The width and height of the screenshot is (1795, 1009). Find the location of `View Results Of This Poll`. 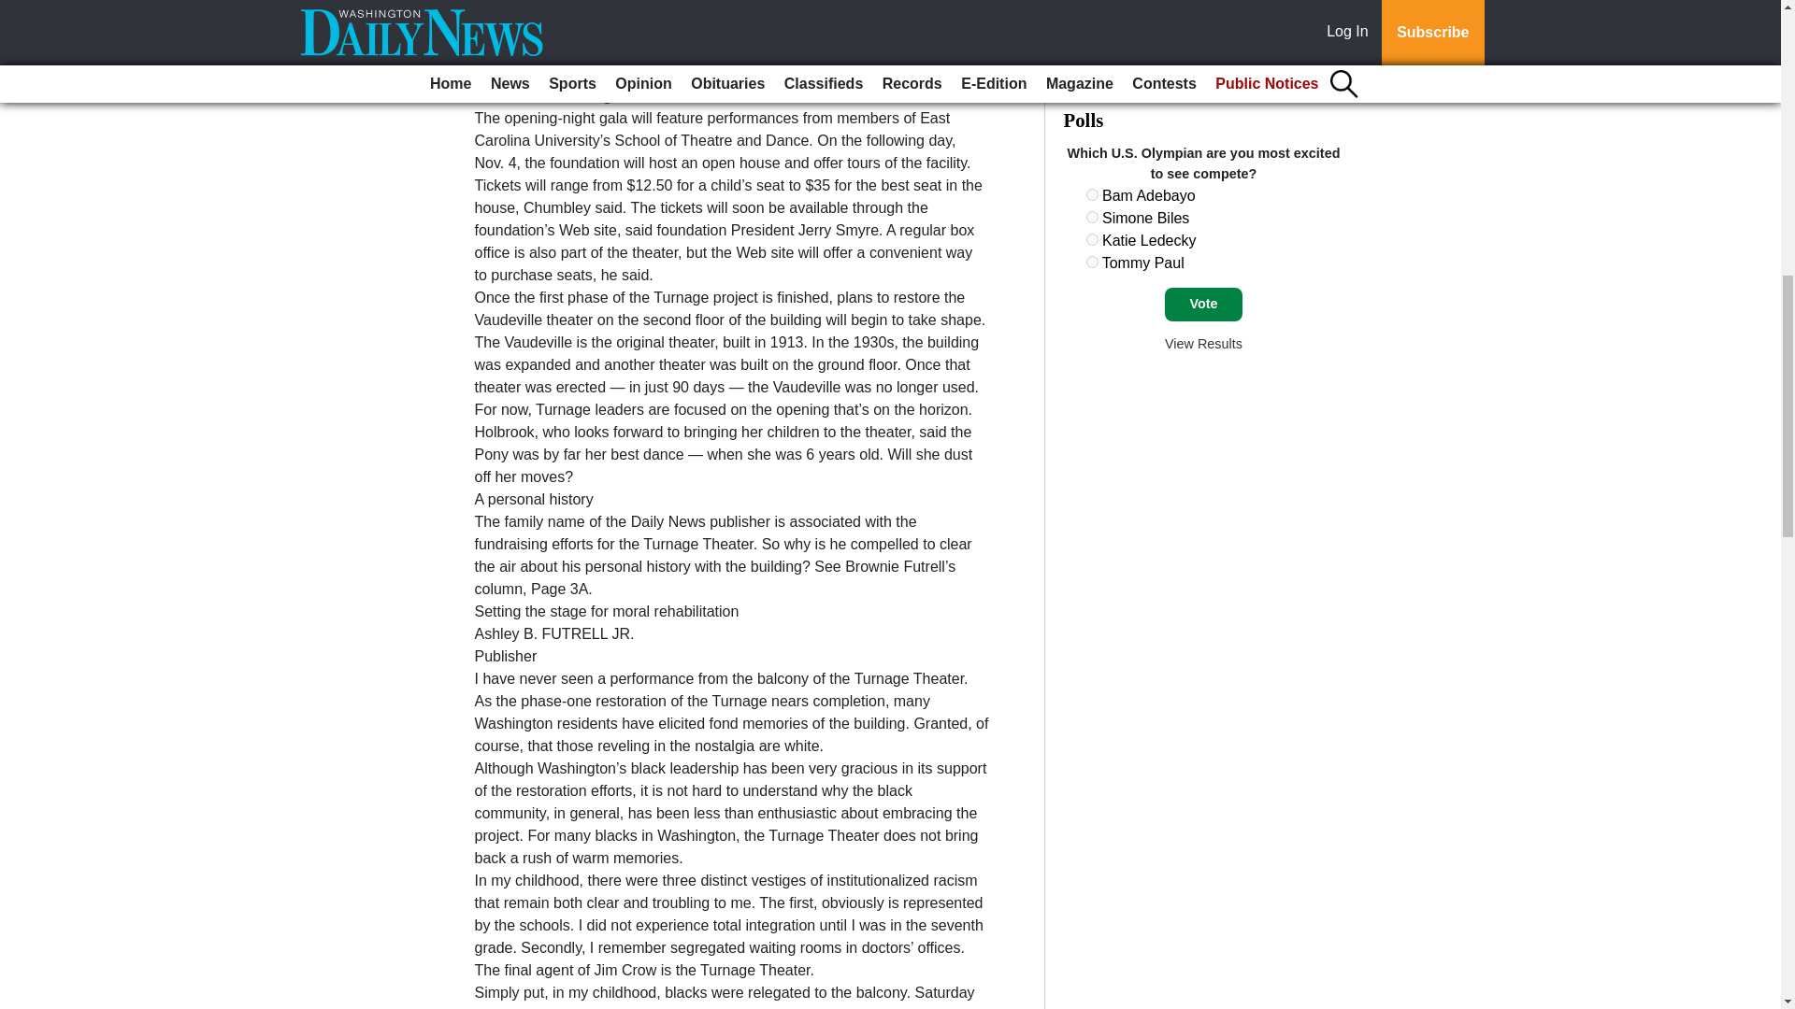

View Results Of This Poll is located at coordinates (1203, 343).